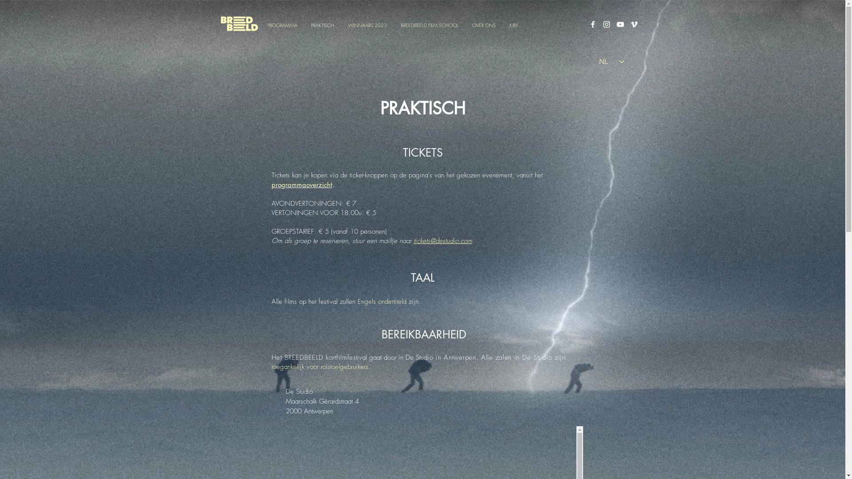 The image size is (852, 479). I want to click on JURY, so click(514, 25).